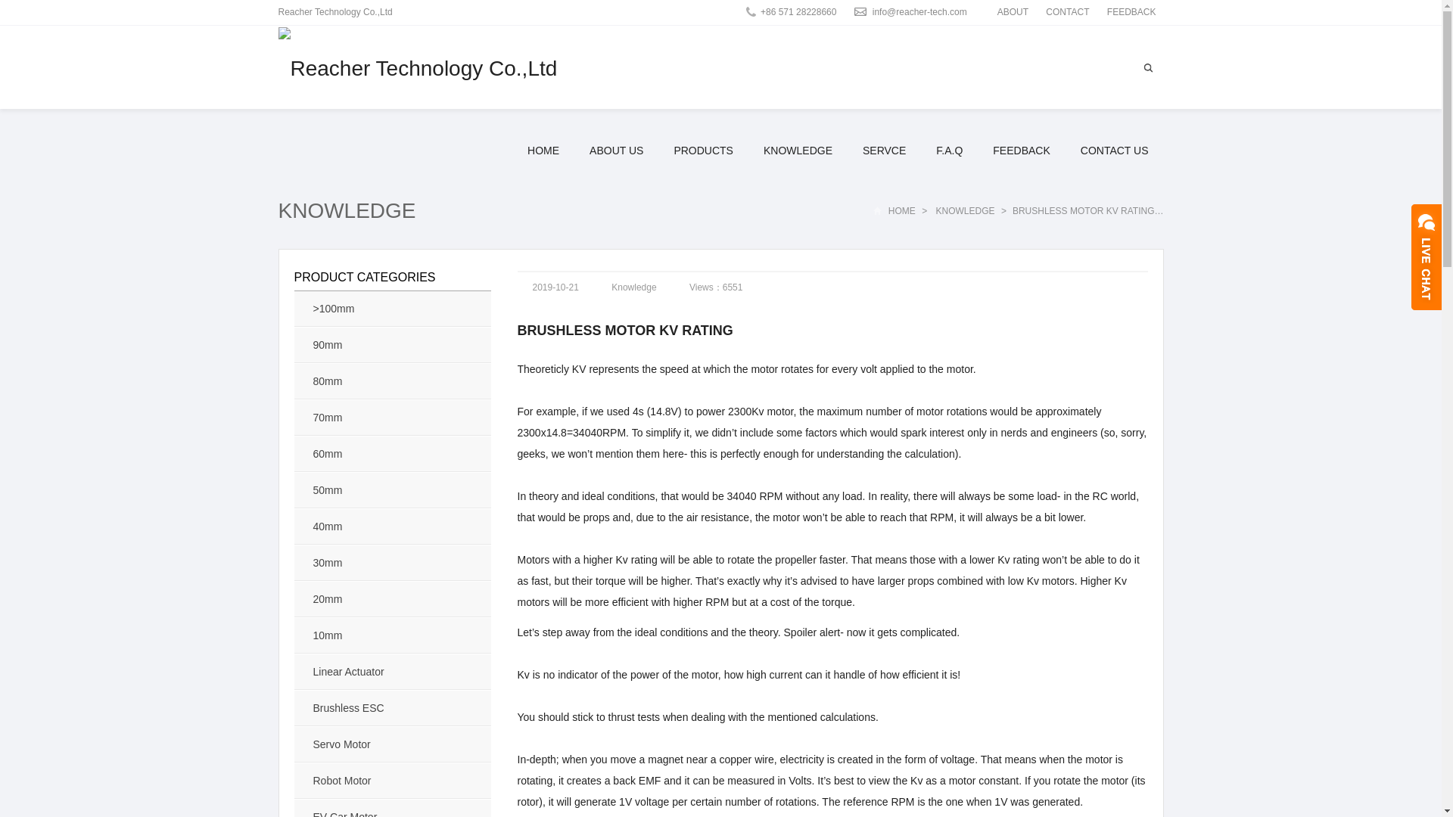 Image resolution: width=1453 pixels, height=817 pixels. I want to click on Knowledge, so click(966, 211).